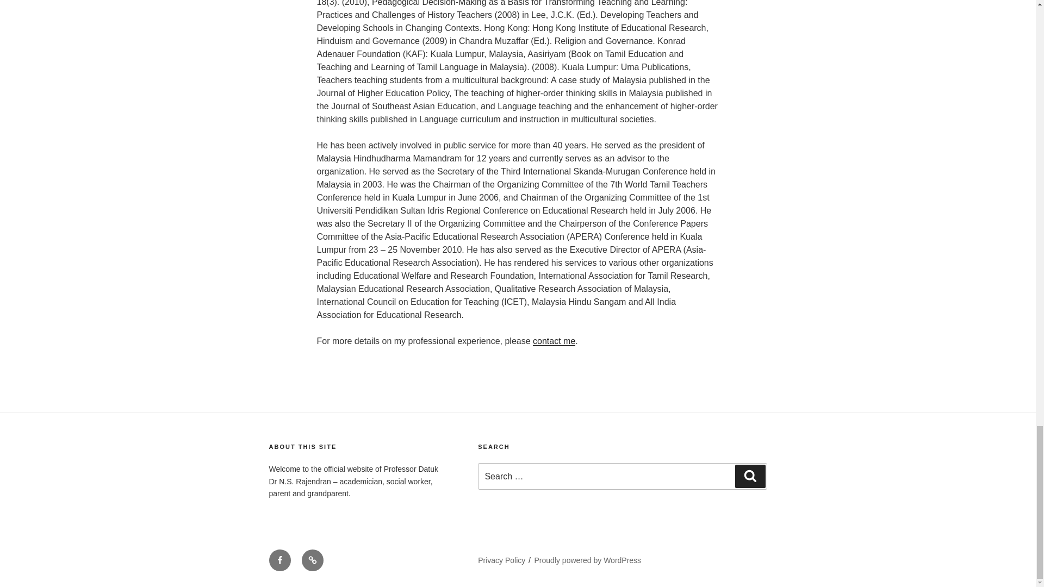  Describe the element at coordinates (312, 560) in the screenshot. I see `Contact` at that location.